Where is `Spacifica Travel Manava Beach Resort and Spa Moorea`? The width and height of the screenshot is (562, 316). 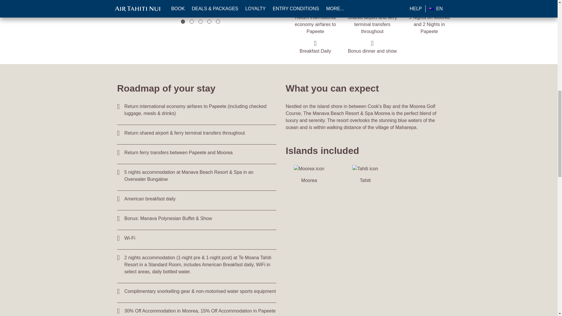 Spacifica Travel Manava Beach Resort and Spa Moorea is located at coordinates (153, 3).